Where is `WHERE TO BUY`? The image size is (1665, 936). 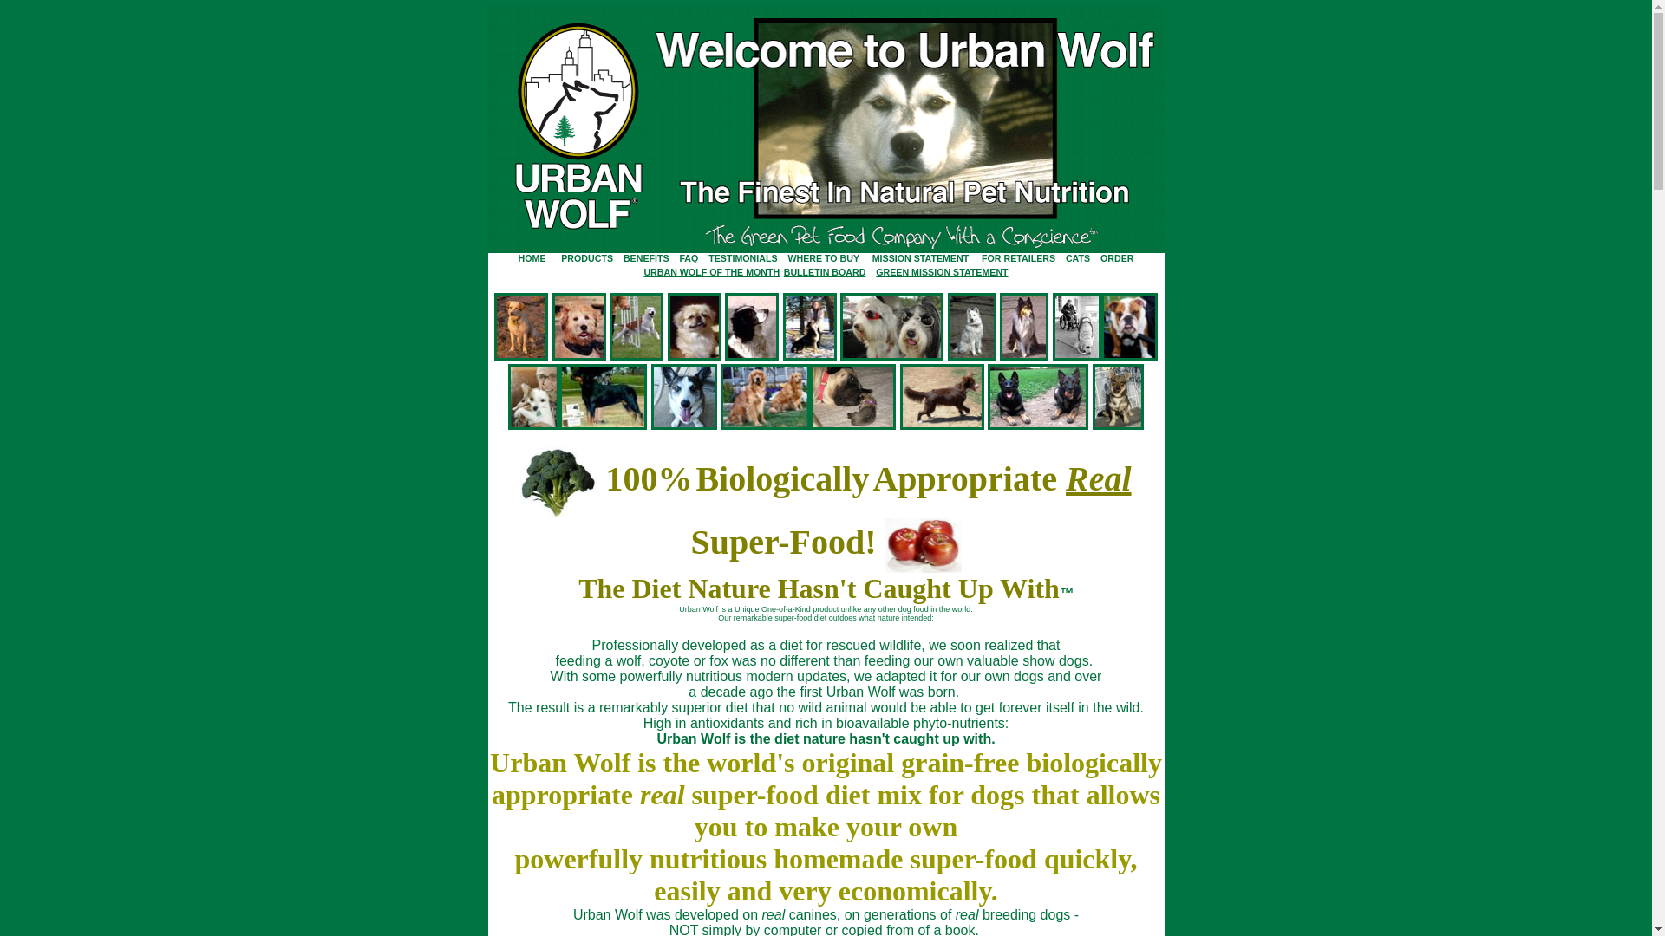 WHERE TO BUY is located at coordinates (824, 258).